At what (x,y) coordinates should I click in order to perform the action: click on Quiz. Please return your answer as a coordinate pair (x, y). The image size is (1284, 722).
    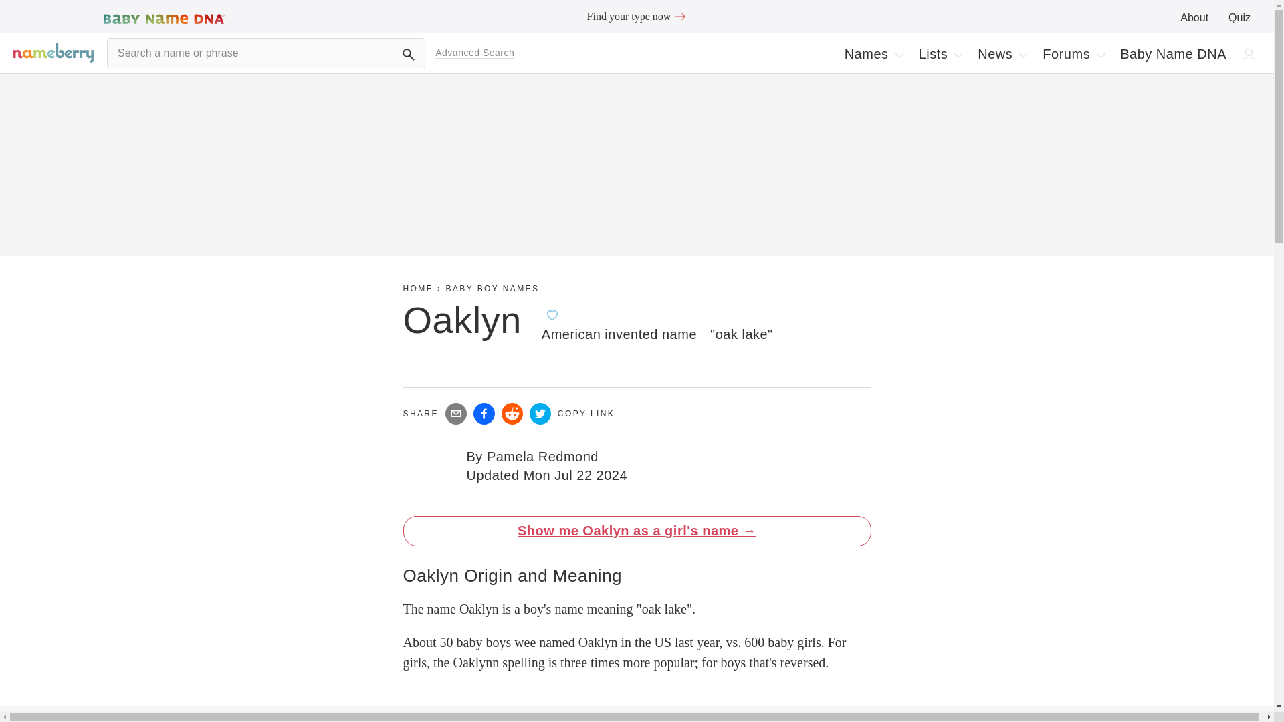
    Looking at the image, I should click on (532, 456).